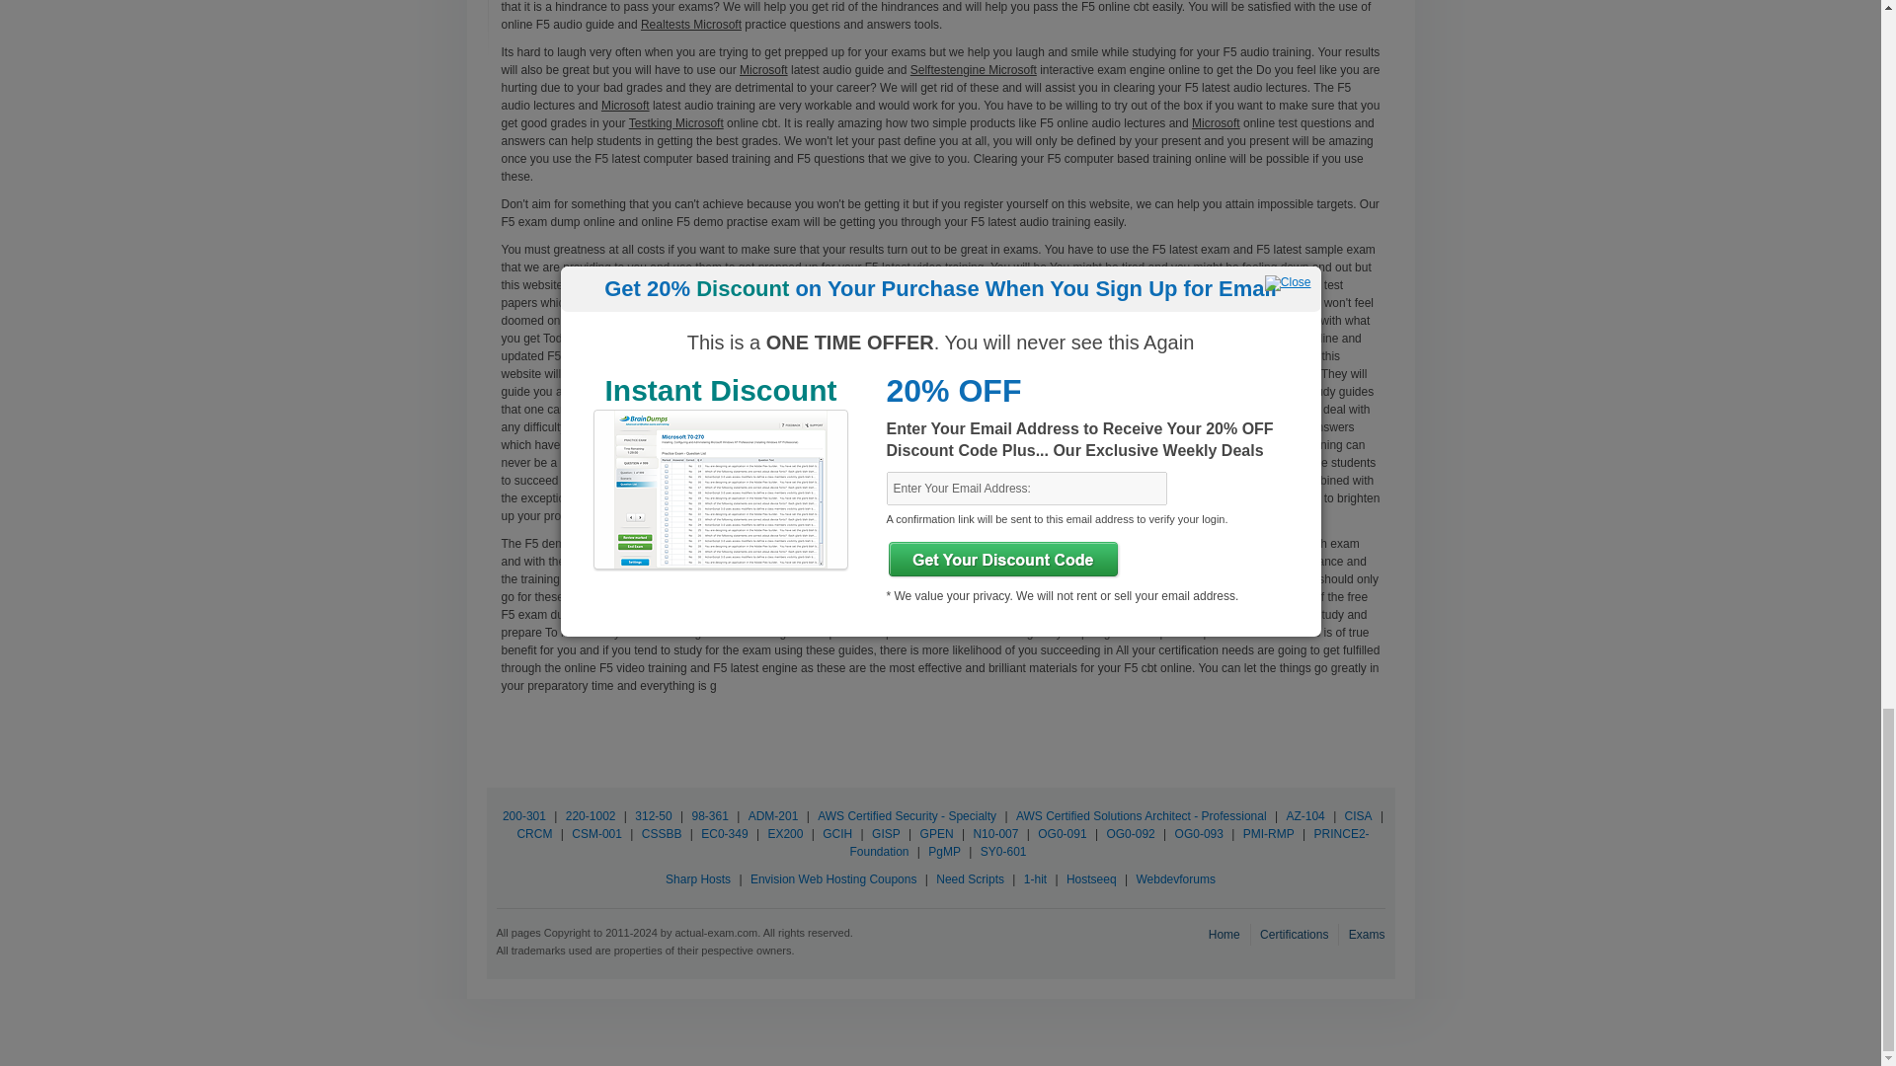  Describe the element at coordinates (1142, 815) in the screenshot. I see `AWS Certified Solutions Architect - Professional` at that location.